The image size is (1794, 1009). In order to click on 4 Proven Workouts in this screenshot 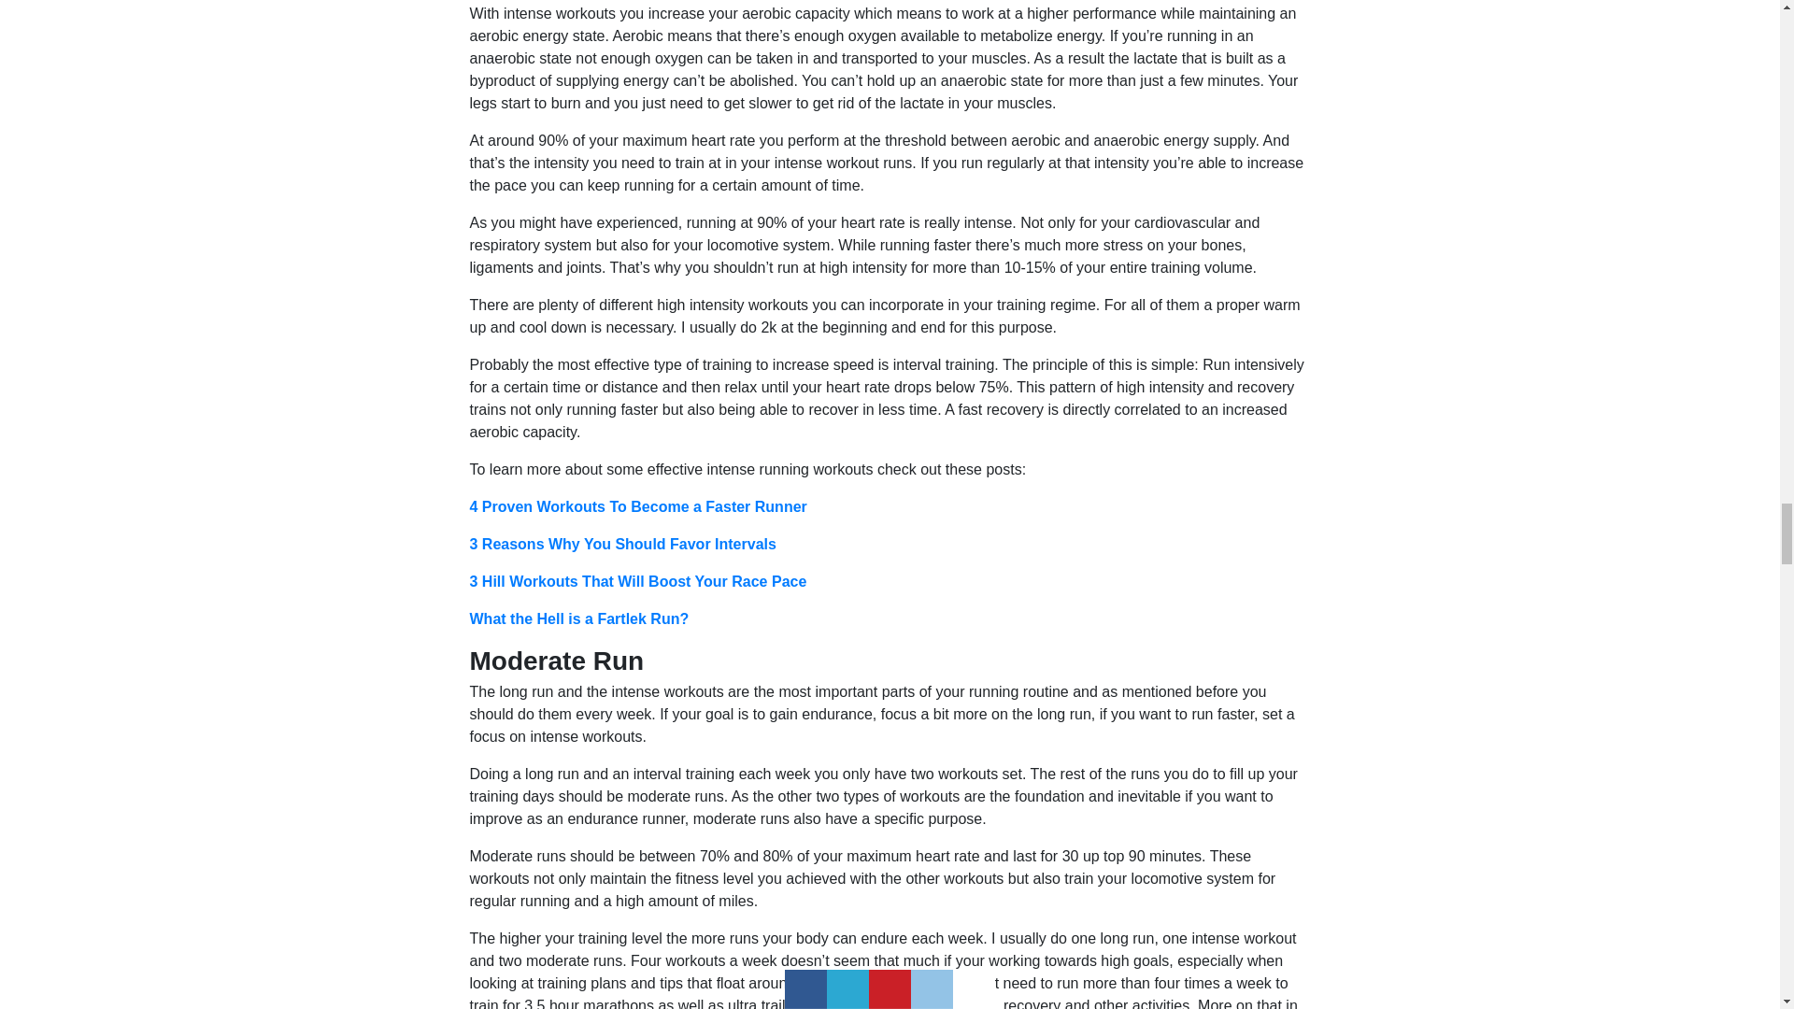, I will do `click(538, 506)`.